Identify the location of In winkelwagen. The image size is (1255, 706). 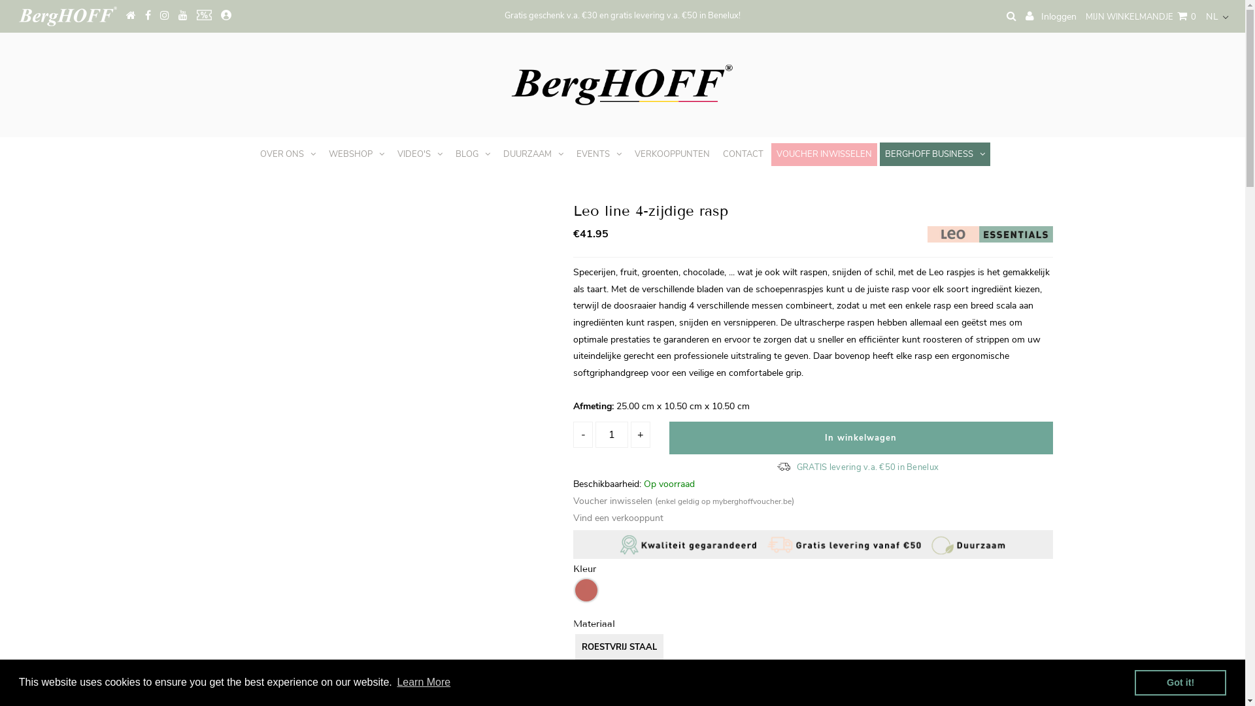
(862, 438).